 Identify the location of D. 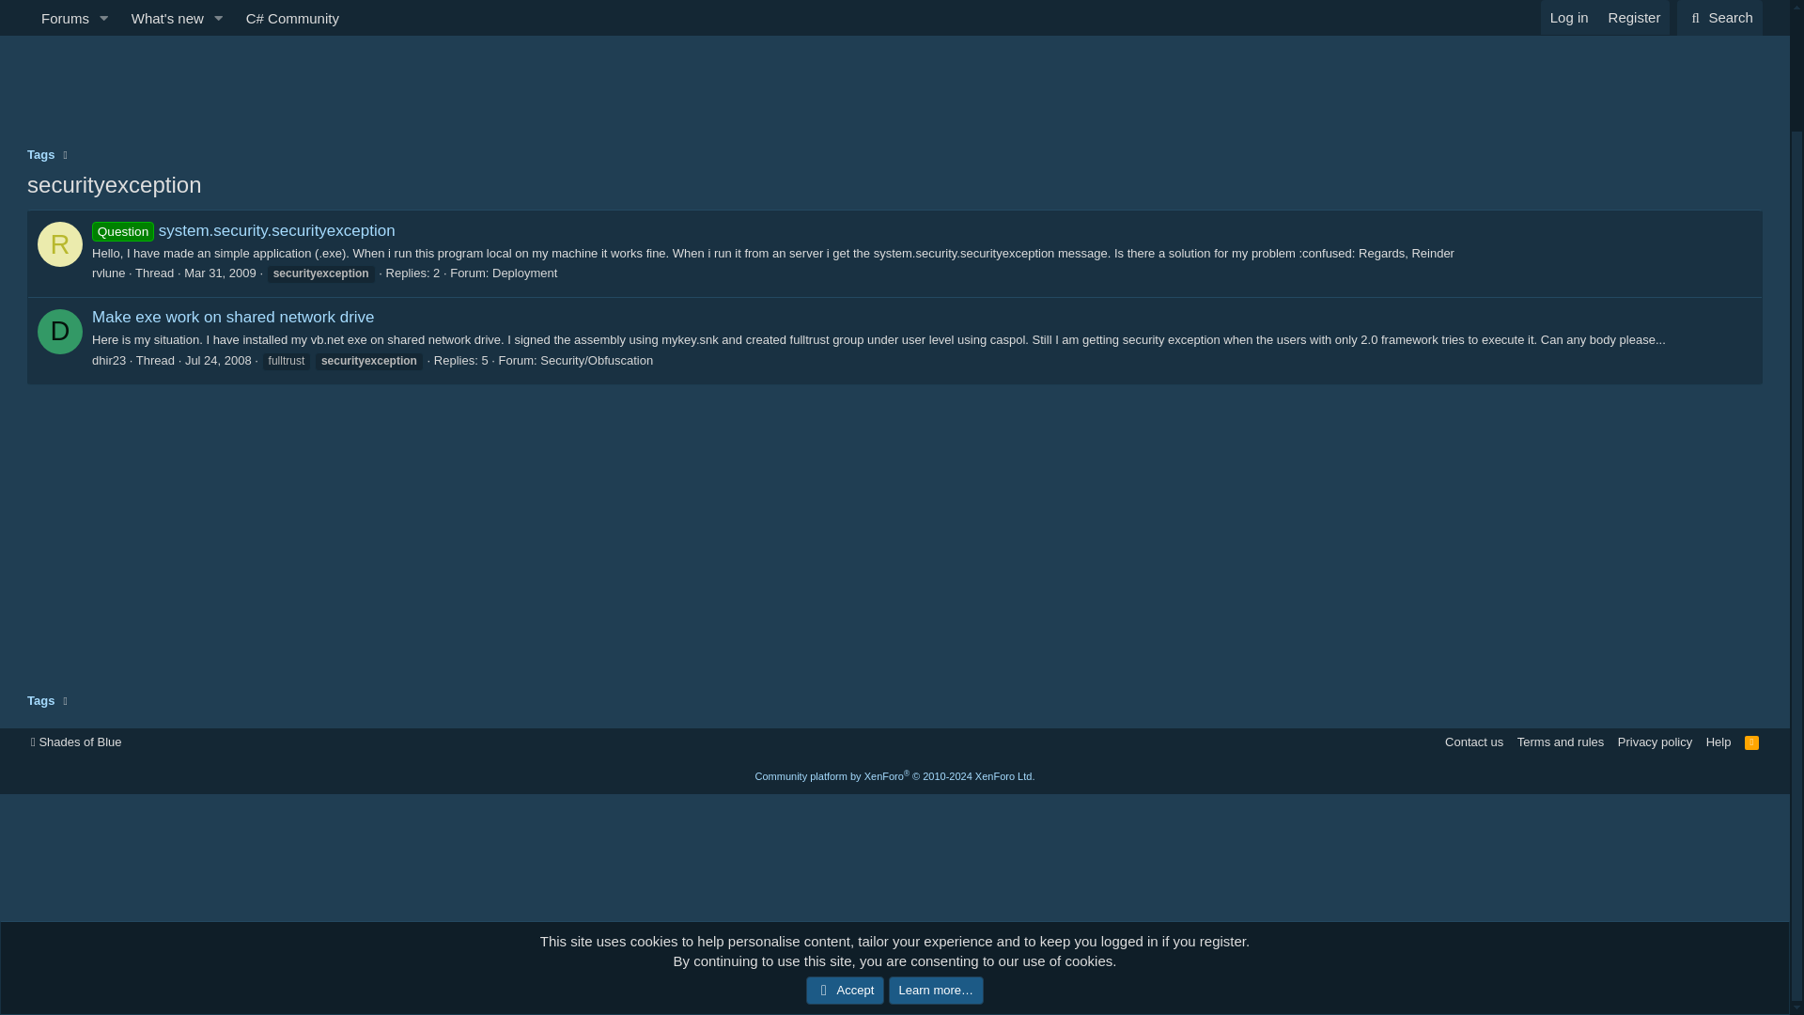
(1560, 742).